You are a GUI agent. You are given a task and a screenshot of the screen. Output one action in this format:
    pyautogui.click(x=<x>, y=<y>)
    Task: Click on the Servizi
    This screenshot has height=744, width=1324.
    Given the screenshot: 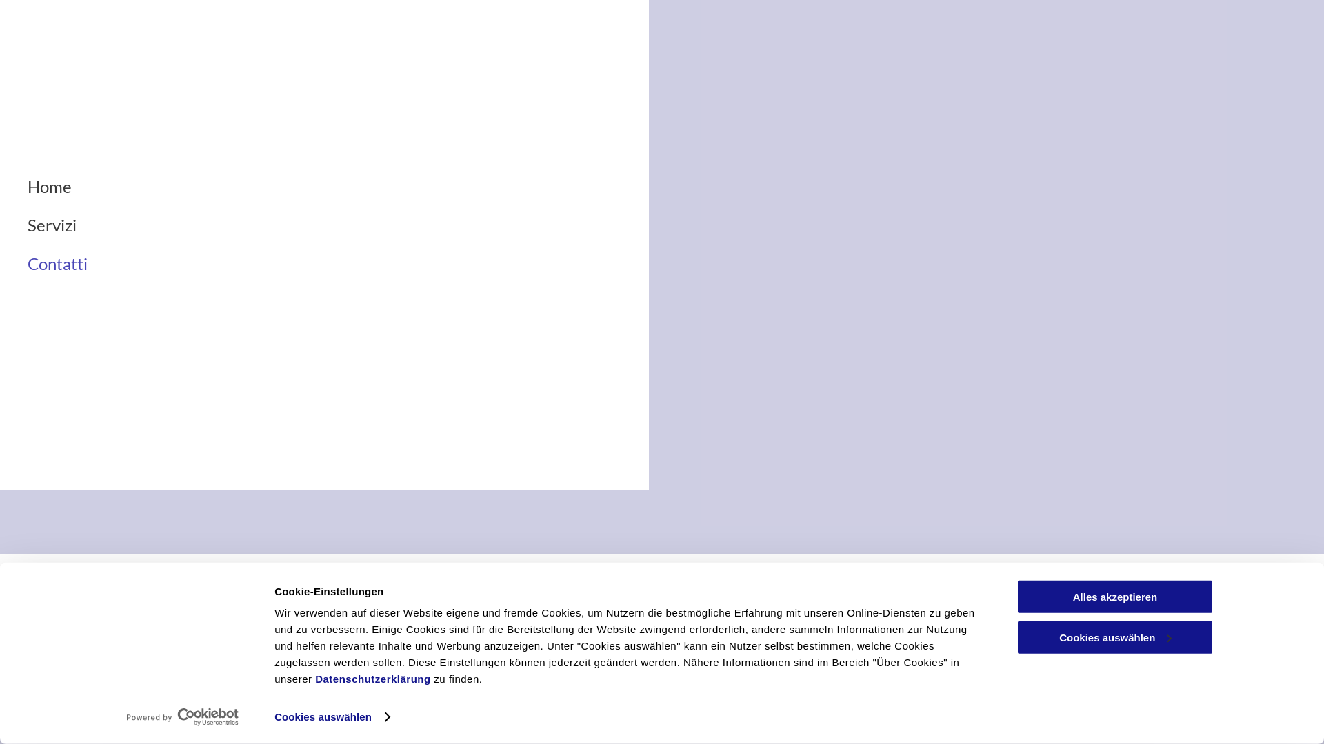 What is the action you would take?
    pyautogui.click(x=352, y=225)
    